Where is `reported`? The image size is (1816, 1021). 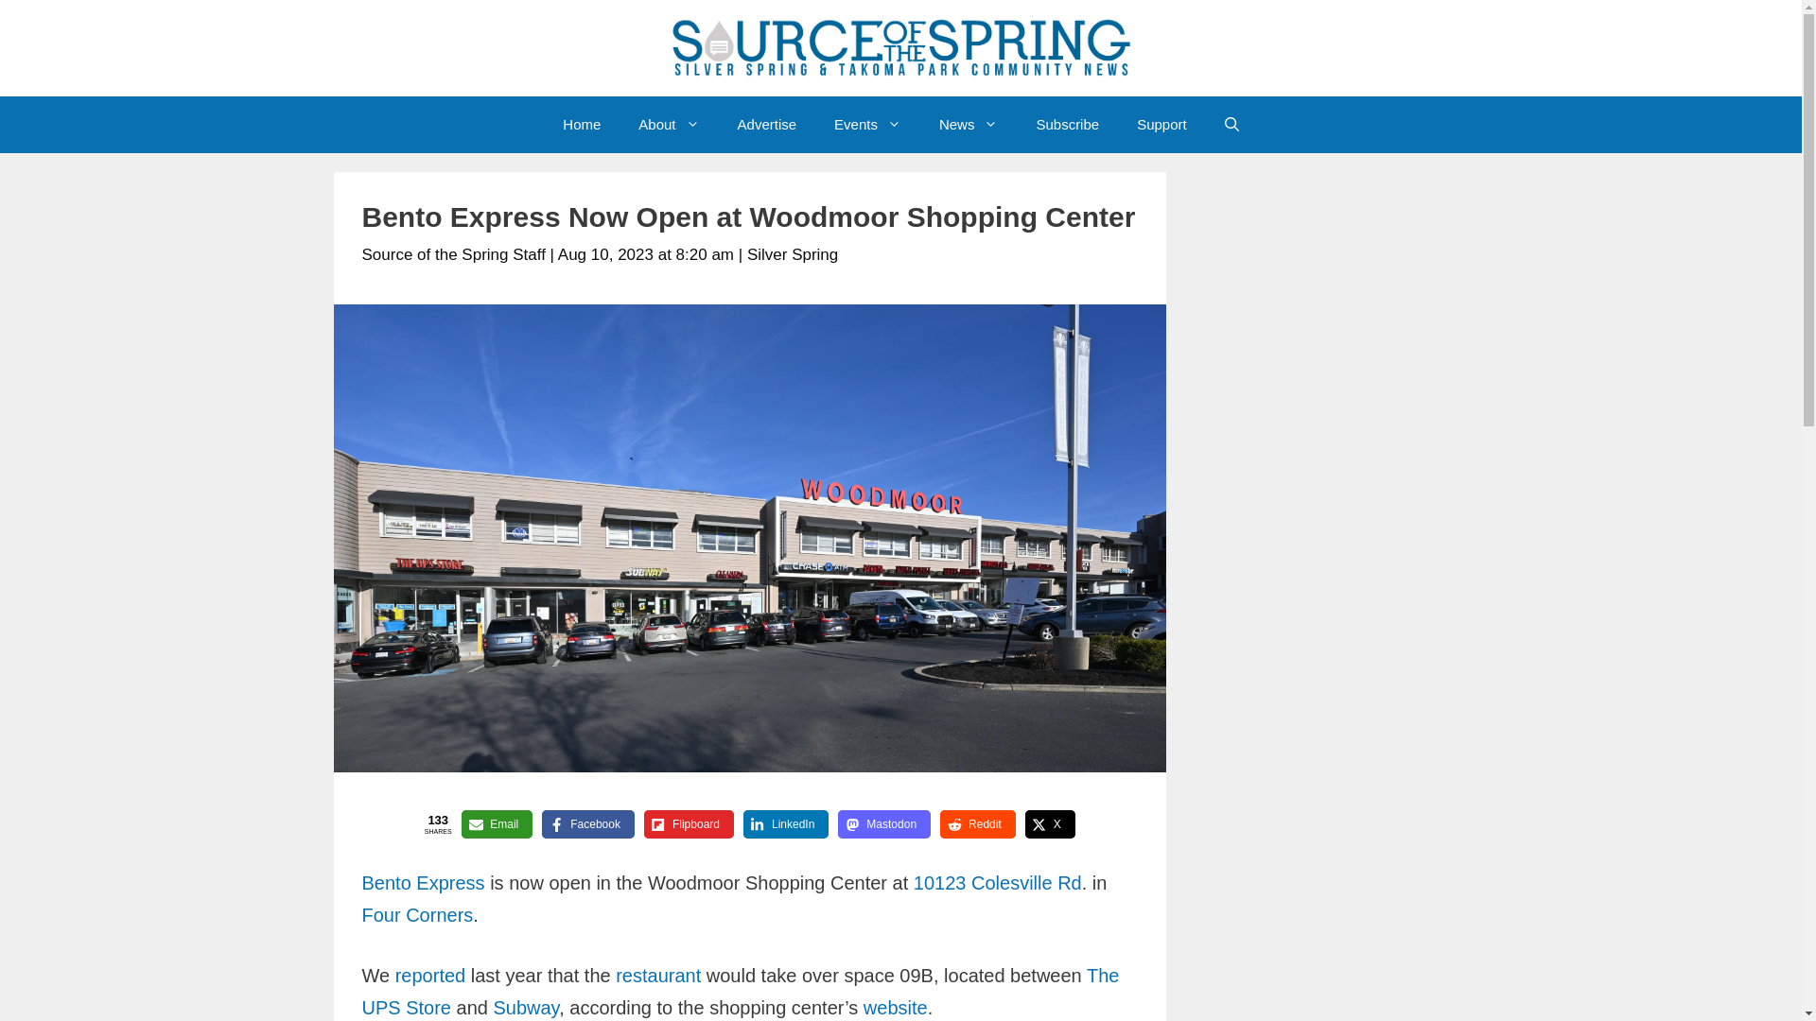
reported is located at coordinates (431, 976).